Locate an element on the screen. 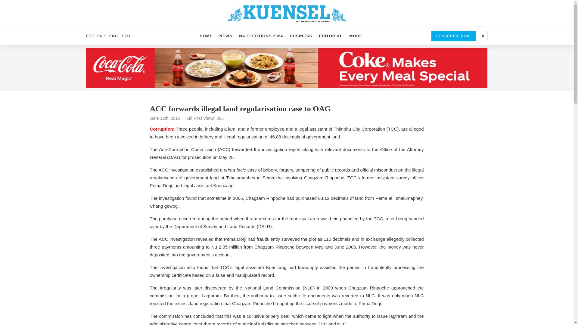 The width and height of the screenshot is (578, 325). EDITION : is located at coordinates (97, 36).